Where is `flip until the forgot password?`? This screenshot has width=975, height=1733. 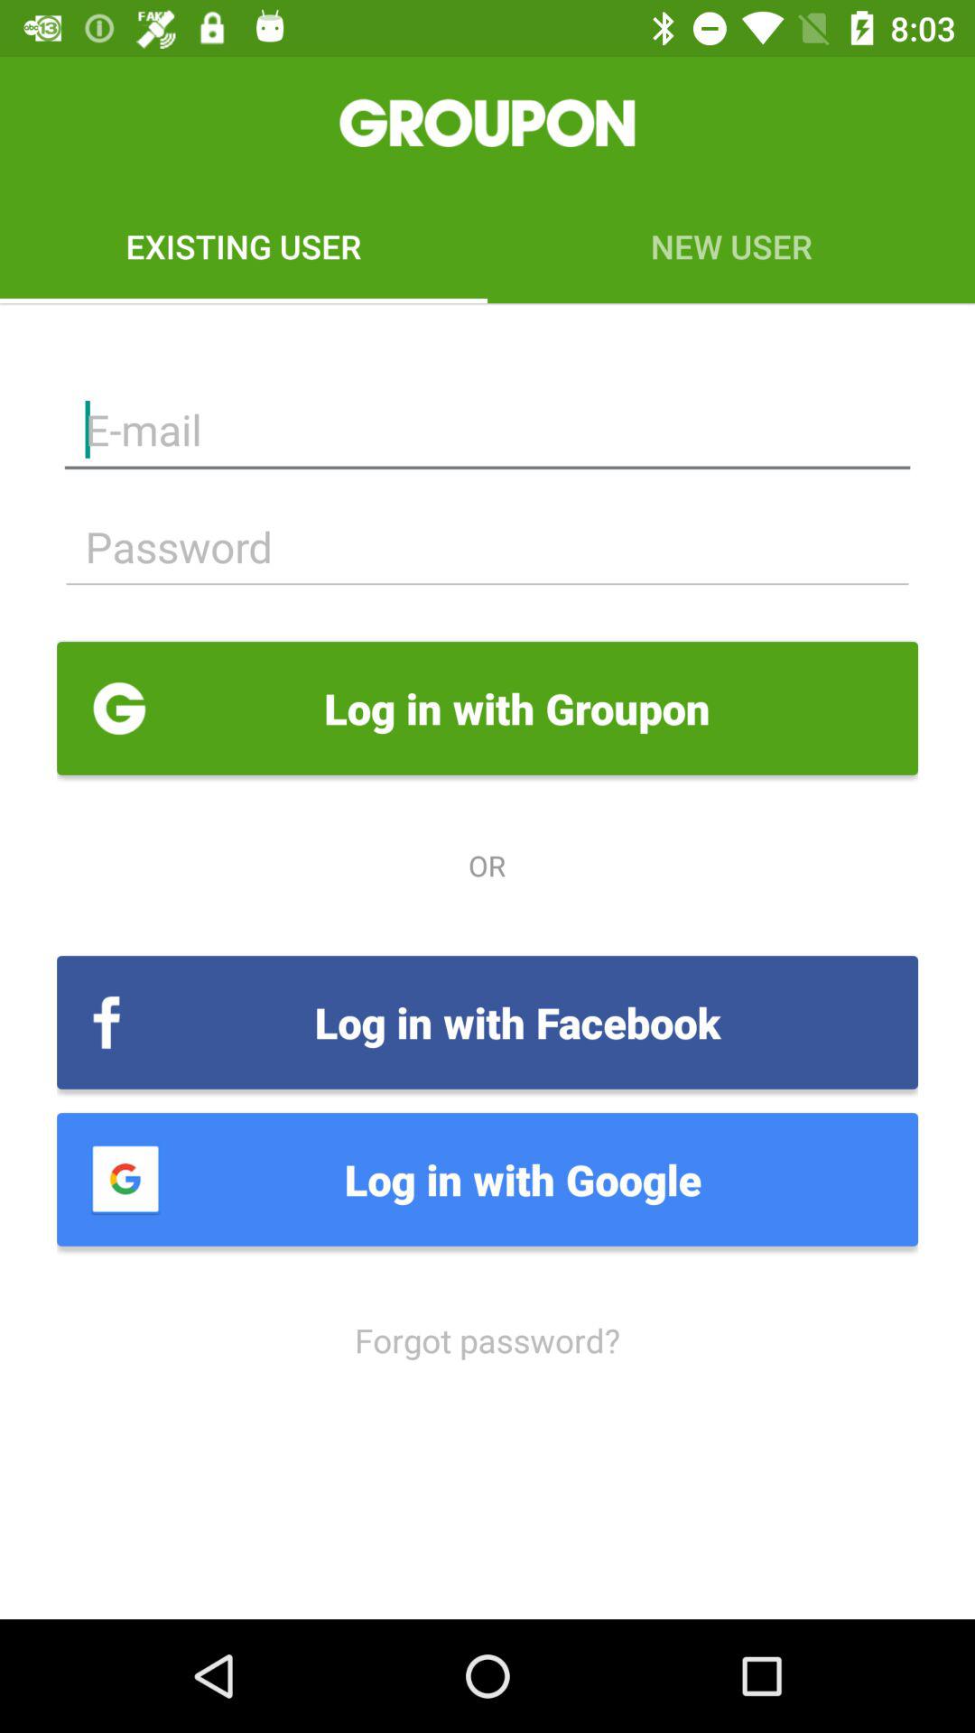 flip until the forgot password? is located at coordinates (487, 1339).